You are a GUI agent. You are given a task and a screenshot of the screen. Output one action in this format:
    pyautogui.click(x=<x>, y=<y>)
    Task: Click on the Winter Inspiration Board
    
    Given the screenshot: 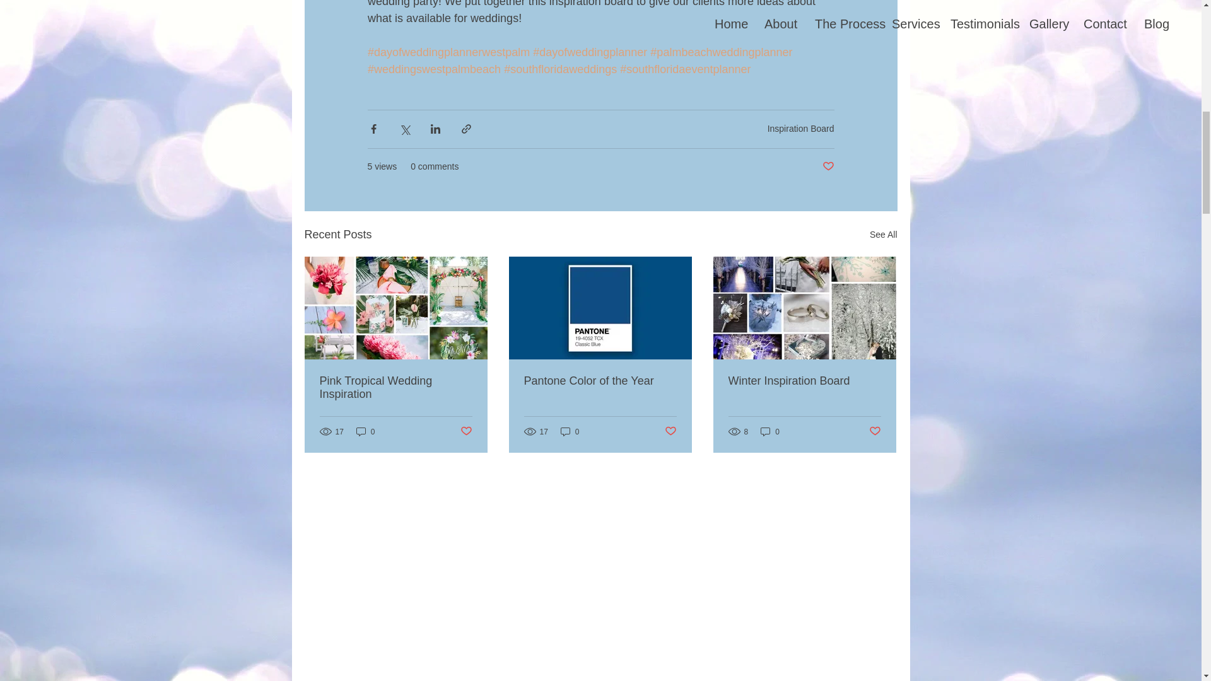 What is the action you would take?
    pyautogui.click(x=804, y=381)
    